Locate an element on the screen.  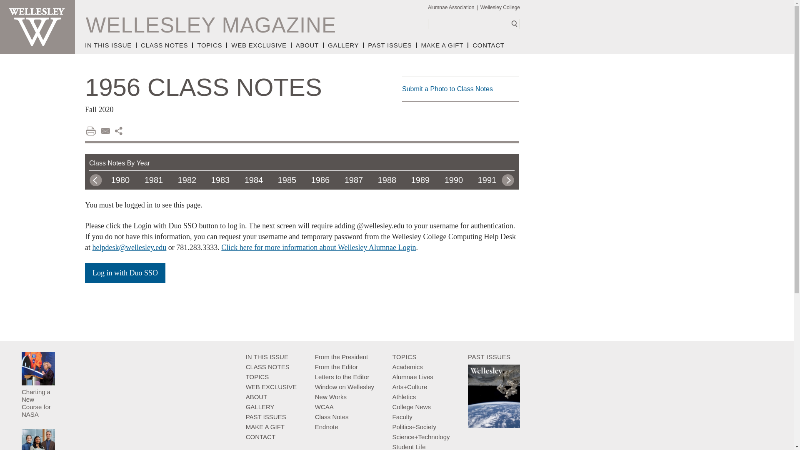
Home is located at coordinates (37, 27).